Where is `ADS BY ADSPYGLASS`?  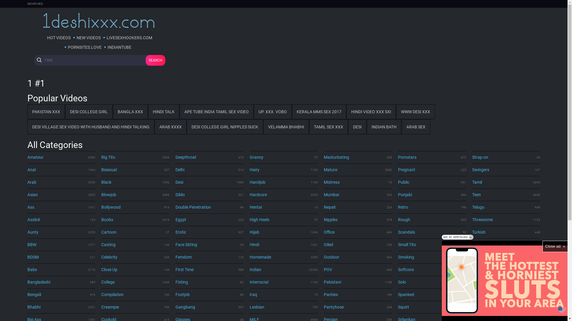
ADS BY ADSPYGLASS is located at coordinates (458, 237).